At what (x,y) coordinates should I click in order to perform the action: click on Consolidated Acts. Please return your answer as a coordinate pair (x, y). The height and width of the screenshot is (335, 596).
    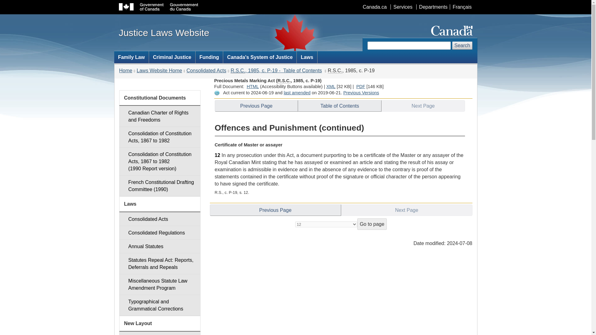
    Looking at the image, I should click on (402, 7).